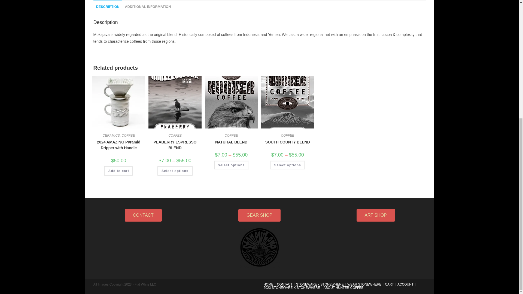 The width and height of the screenshot is (523, 294). I want to click on 2024 AMAZING Pyramid Dripper with Handle, so click(119, 145).